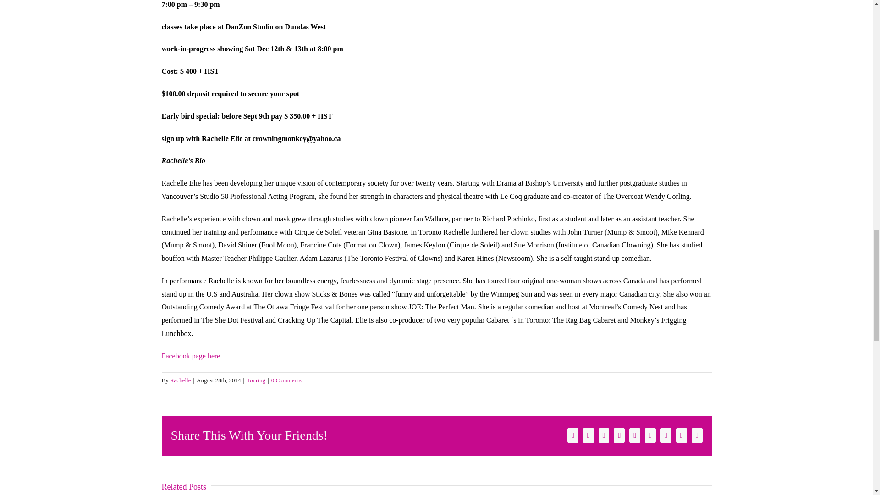  Describe the element at coordinates (191, 356) in the screenshot. I see `Facebook page here` at that location.